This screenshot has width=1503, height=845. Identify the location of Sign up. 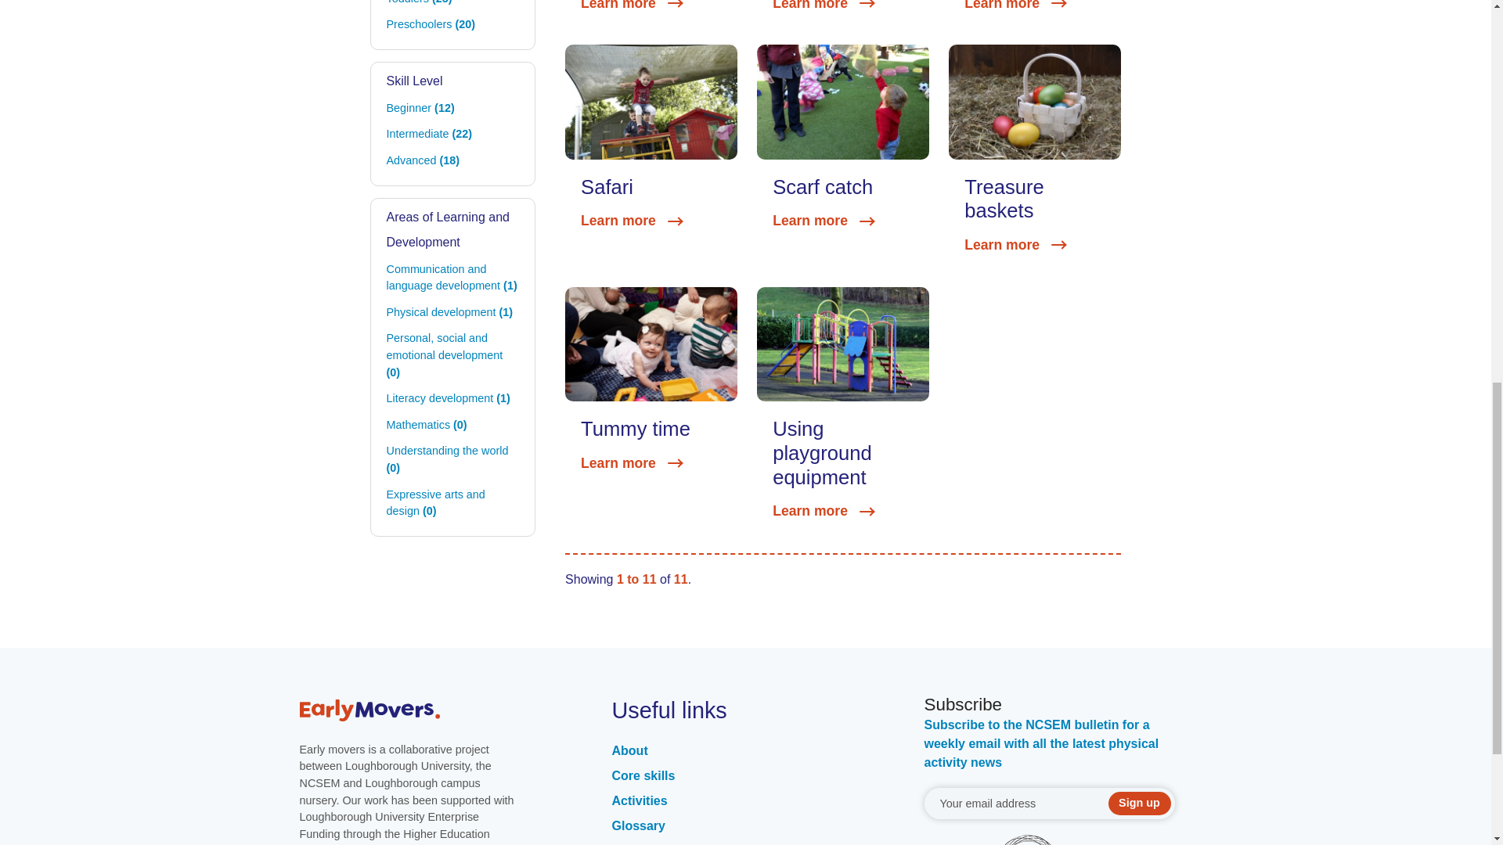
(1140, 803).